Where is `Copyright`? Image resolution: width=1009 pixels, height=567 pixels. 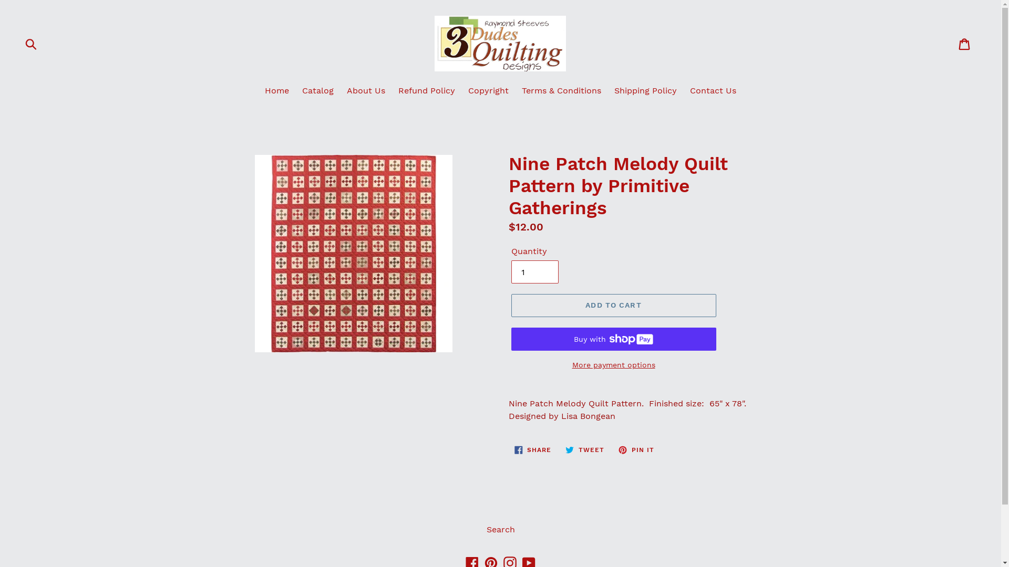
Copyright is located at coordinates (489, 91).